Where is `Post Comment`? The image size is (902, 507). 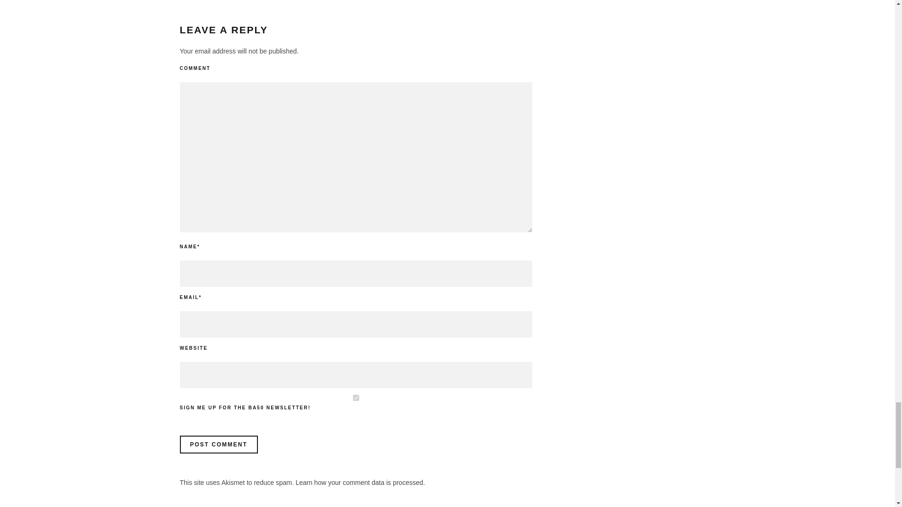
Post Comment is located at coordinates (218, 444).